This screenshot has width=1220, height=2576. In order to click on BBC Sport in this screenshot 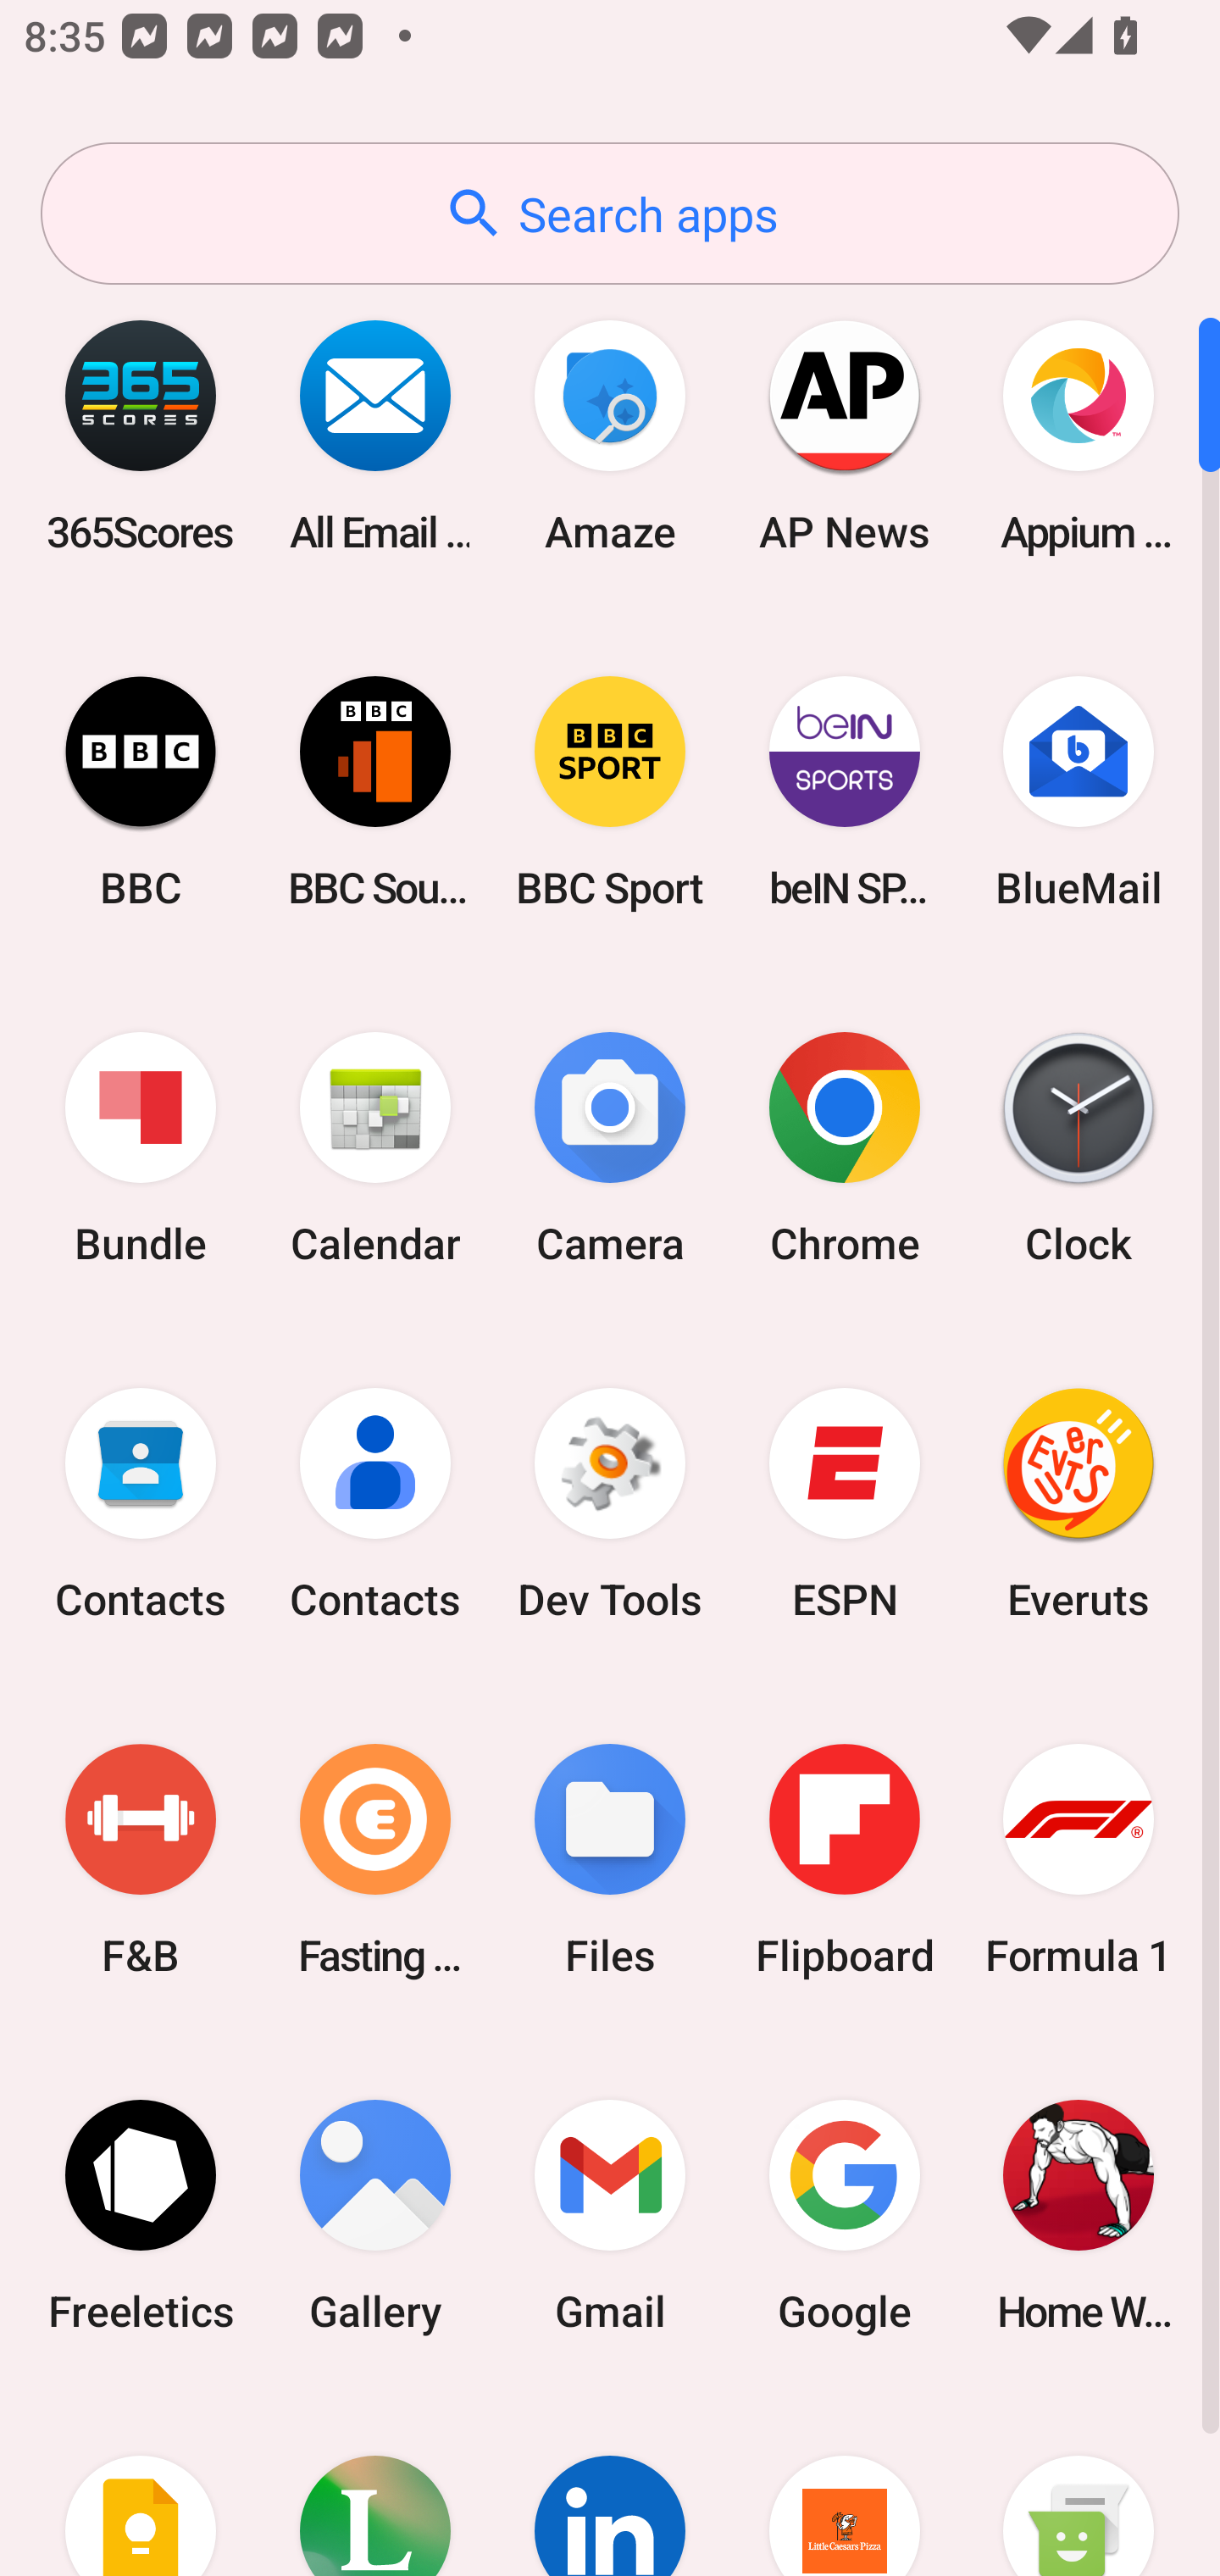, I will do `click(610, 791)`.